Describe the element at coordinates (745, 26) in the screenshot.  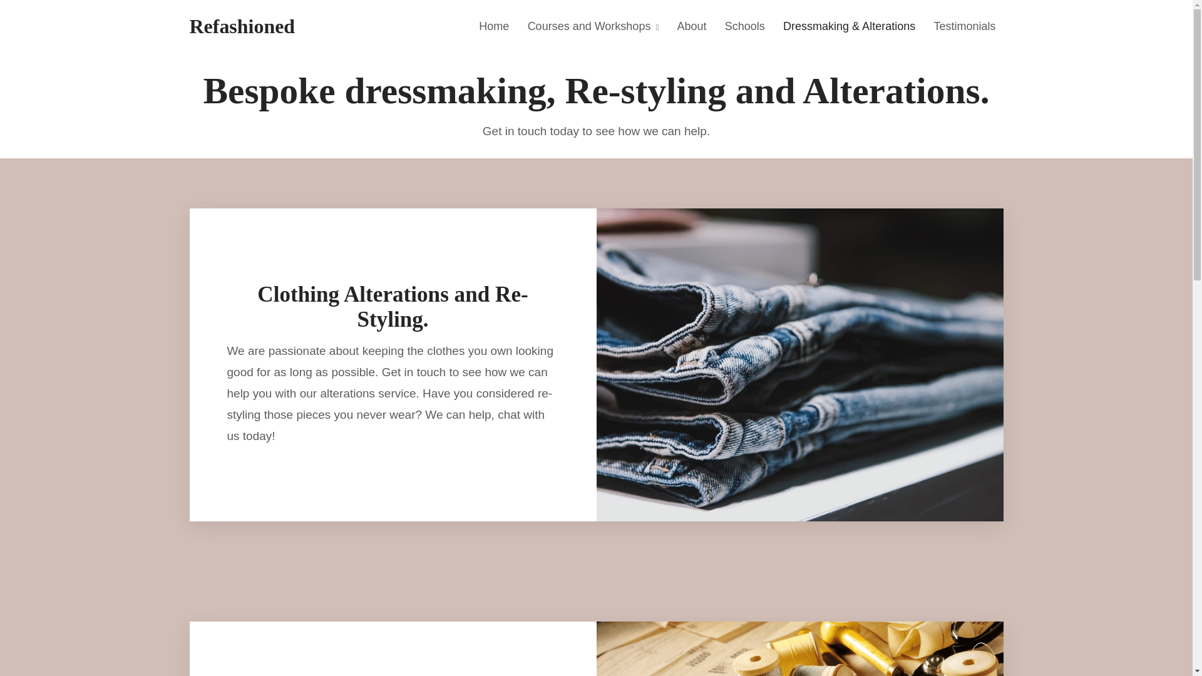
I see `Schools` at that location.